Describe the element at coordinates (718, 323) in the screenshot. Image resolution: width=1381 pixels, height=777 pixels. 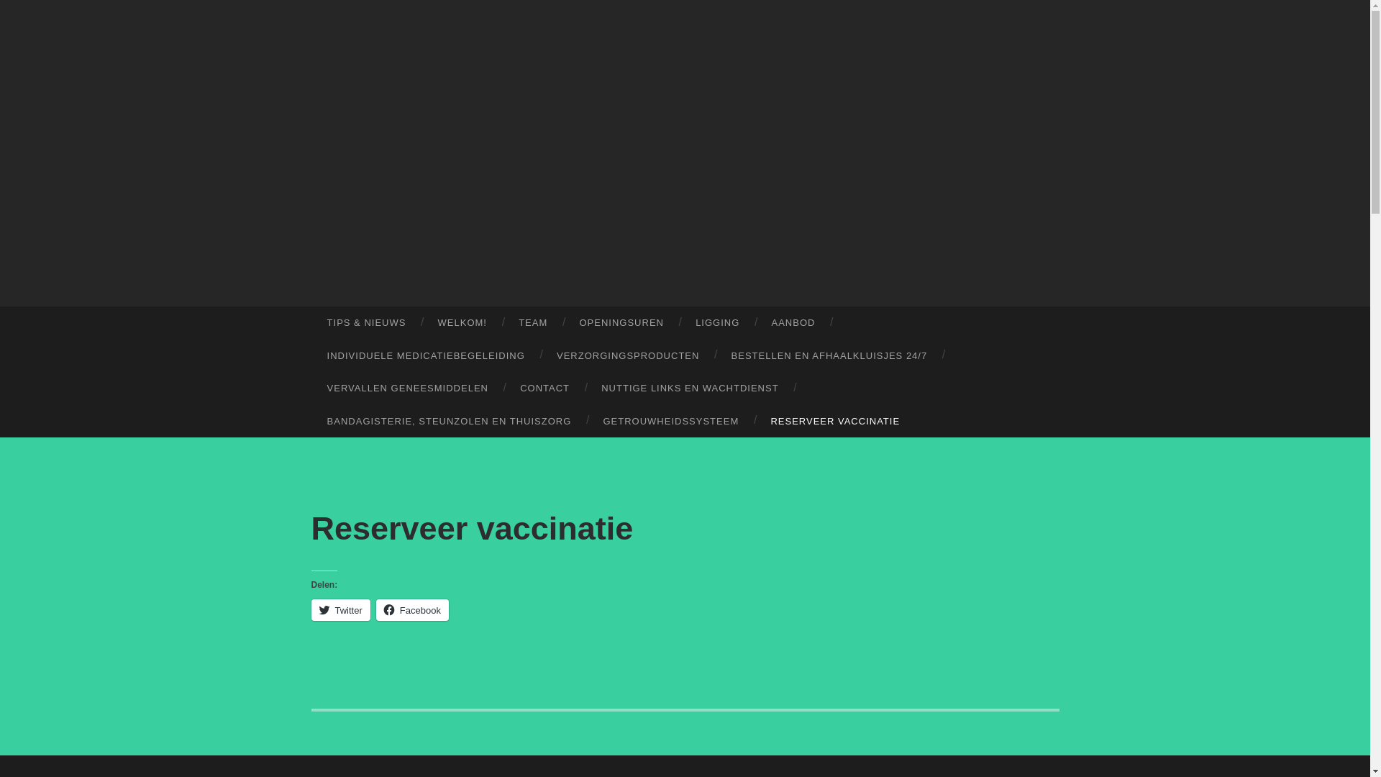
I see `LIGGING` at that location.